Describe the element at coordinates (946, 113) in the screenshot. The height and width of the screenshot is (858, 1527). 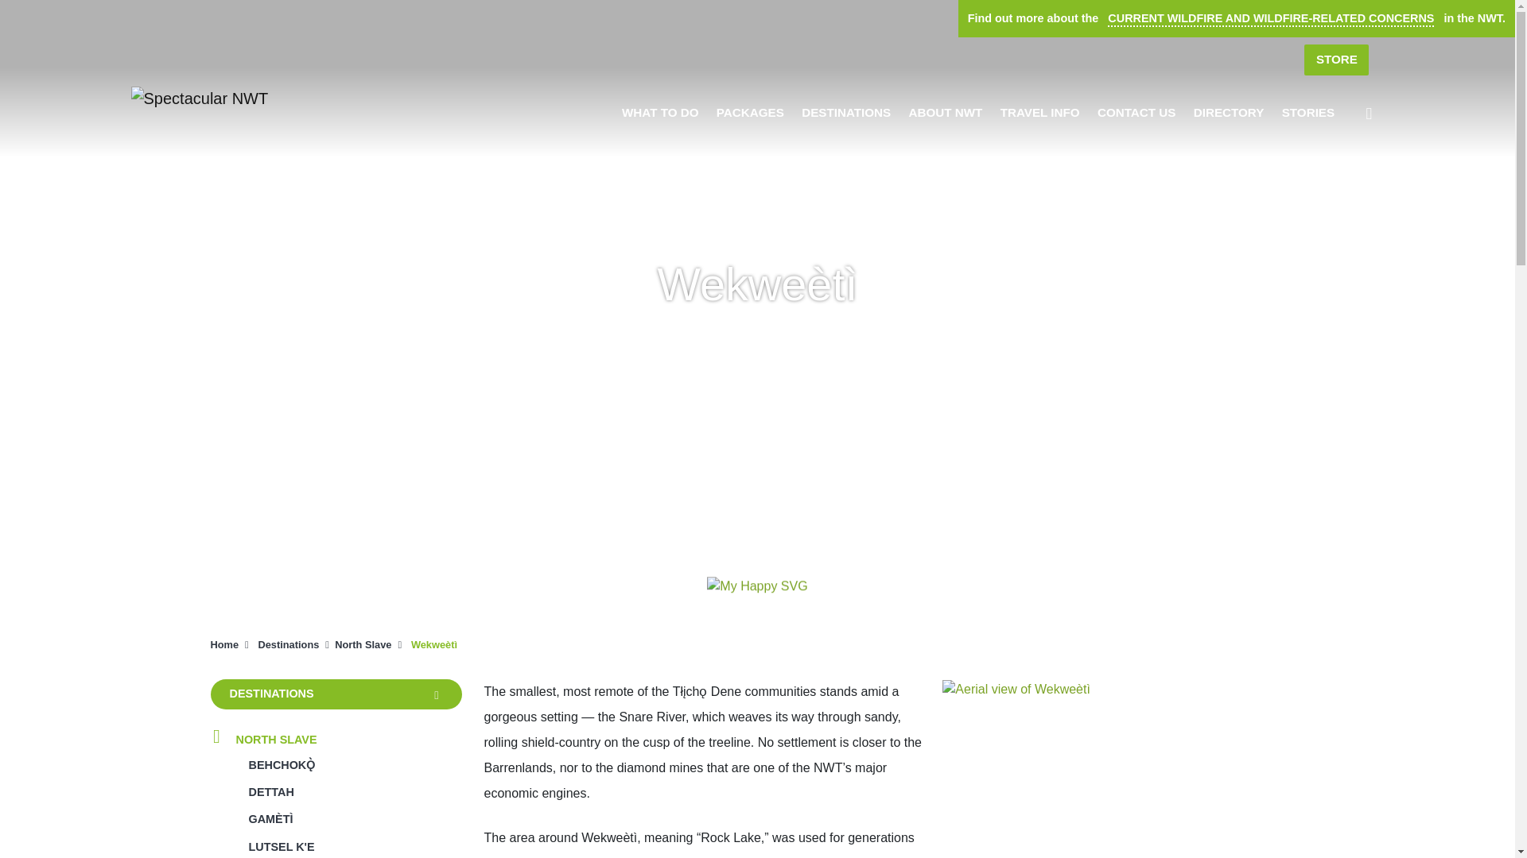
I see `ABOUT NWT` at that location.